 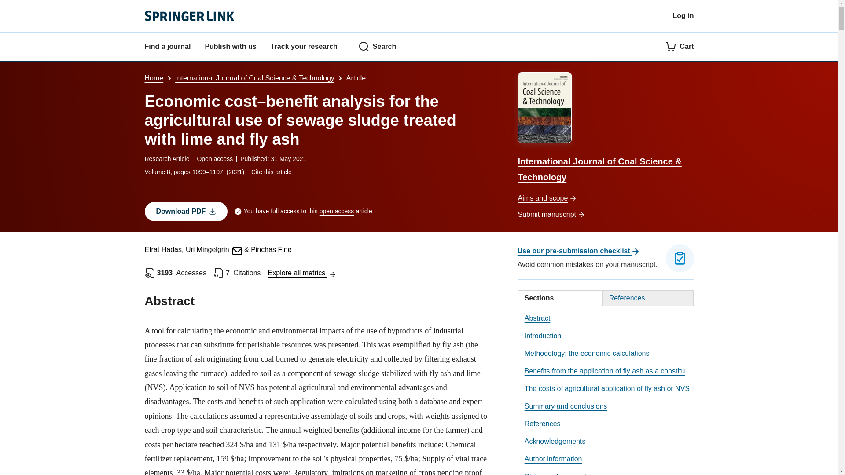 I want to click on Home, so click(x=154, y=77).